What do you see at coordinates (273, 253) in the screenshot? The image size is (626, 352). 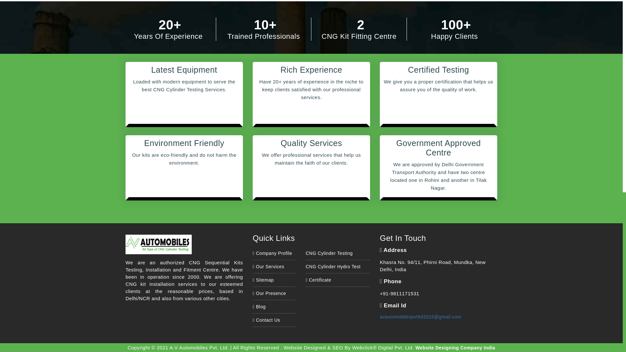 I see `Company Profile` at bounding box center [273, 253].